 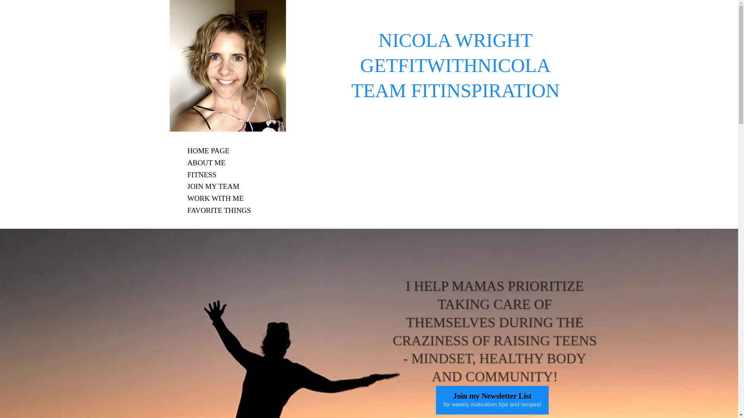 What do you see at coordinates (219, 211) in the screenshot?
I see `FAVORITE THINGS` at bounding box center [219, 211].